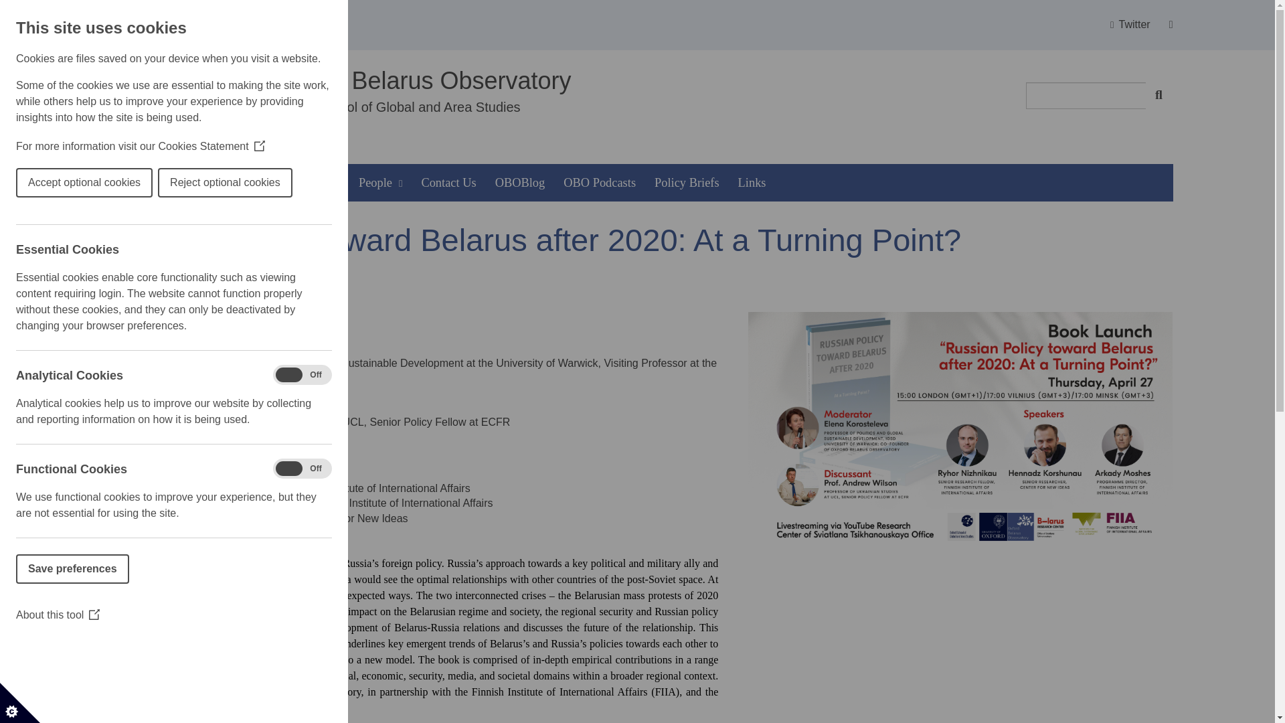 The height and width of the screenshot is (723, 1285). Describe the element at coordinates (960, 431) in the screenshot. I see `Apr27` at that location.